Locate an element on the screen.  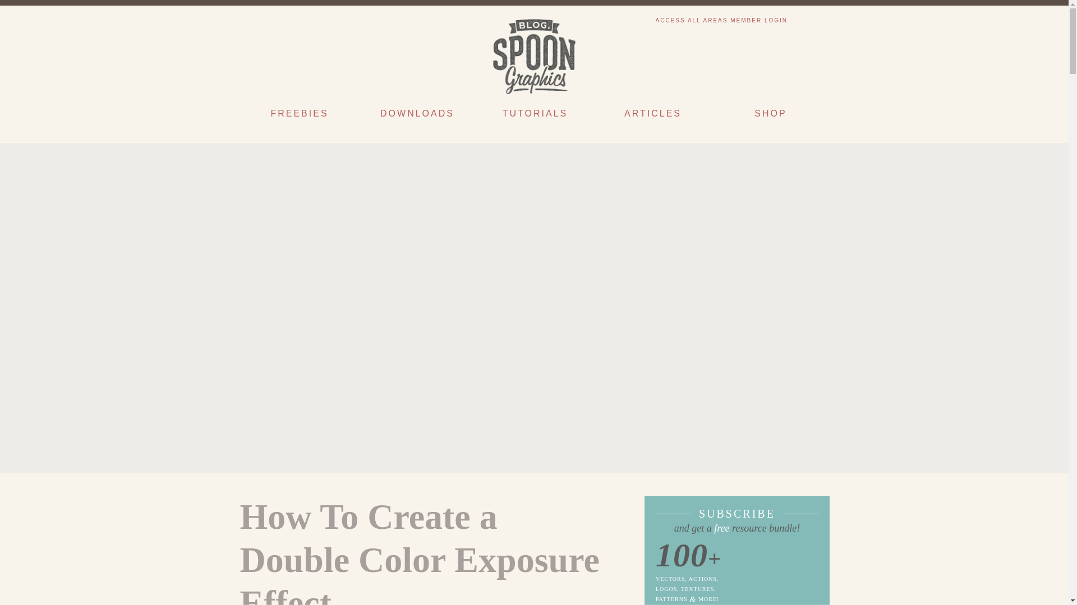
TUTORIALS is located at coordinates (534, 119).